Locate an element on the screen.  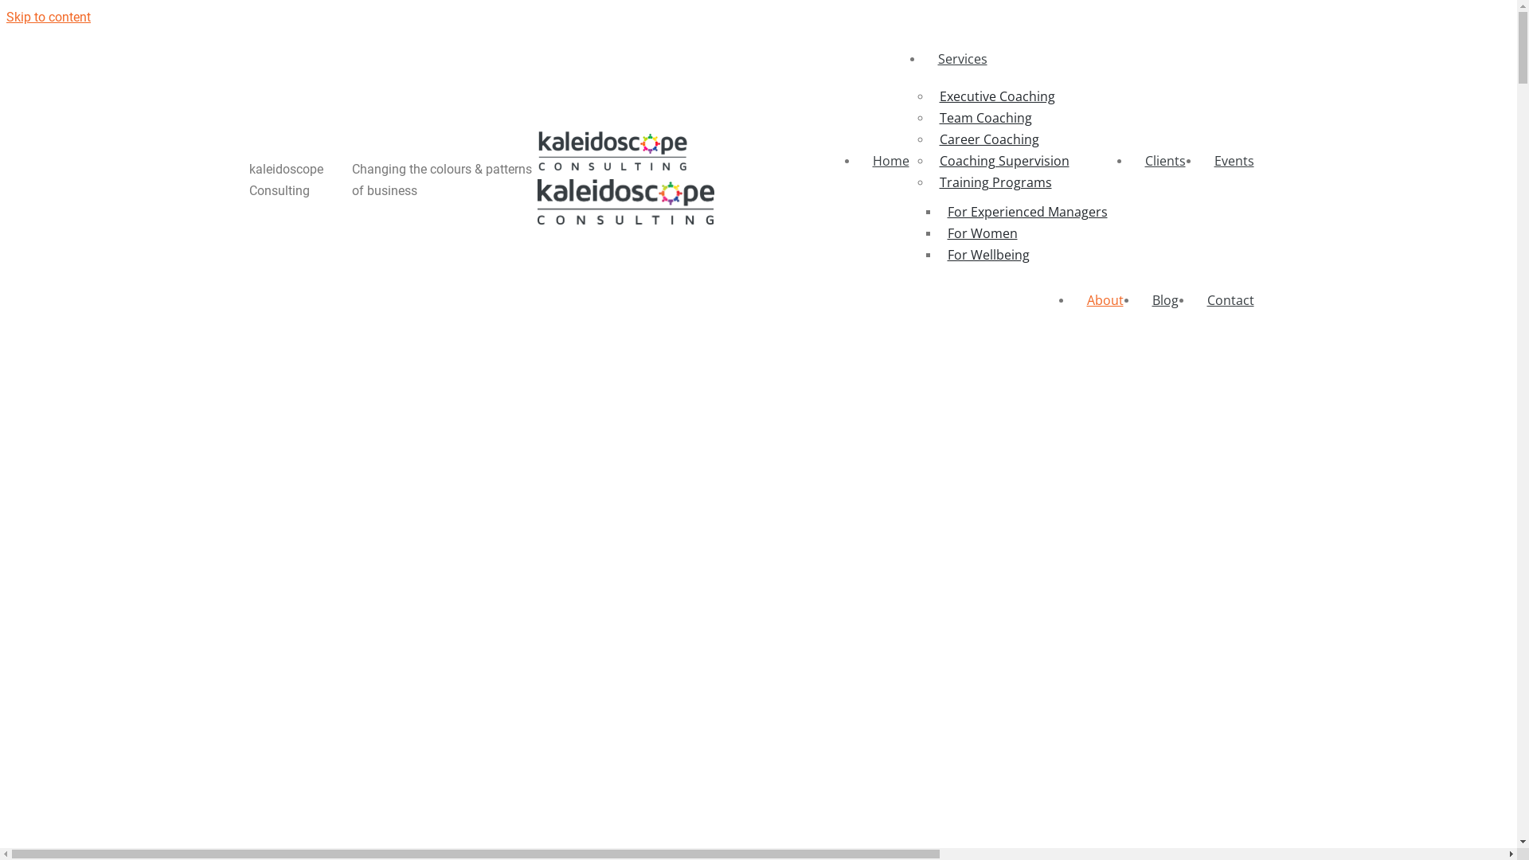
Team Coaching is located at coordinates (986, 118).